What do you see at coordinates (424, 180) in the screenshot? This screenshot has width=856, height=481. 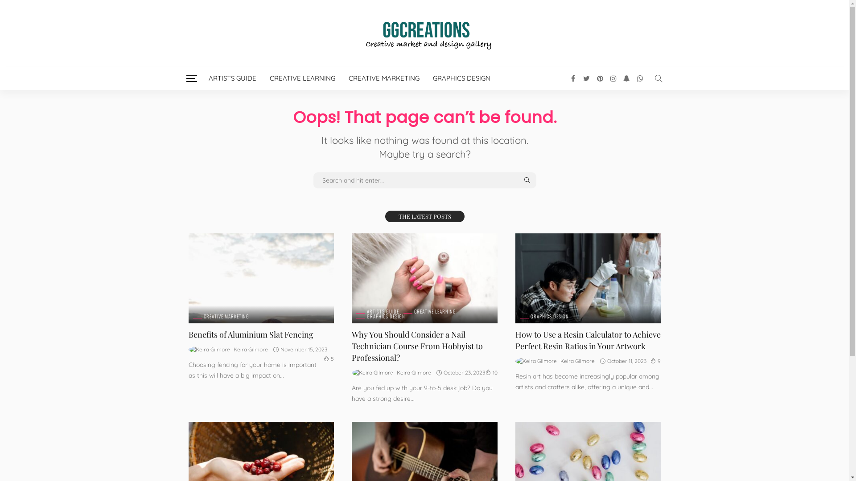 I see `search for:` at bounding box center [424, 180].